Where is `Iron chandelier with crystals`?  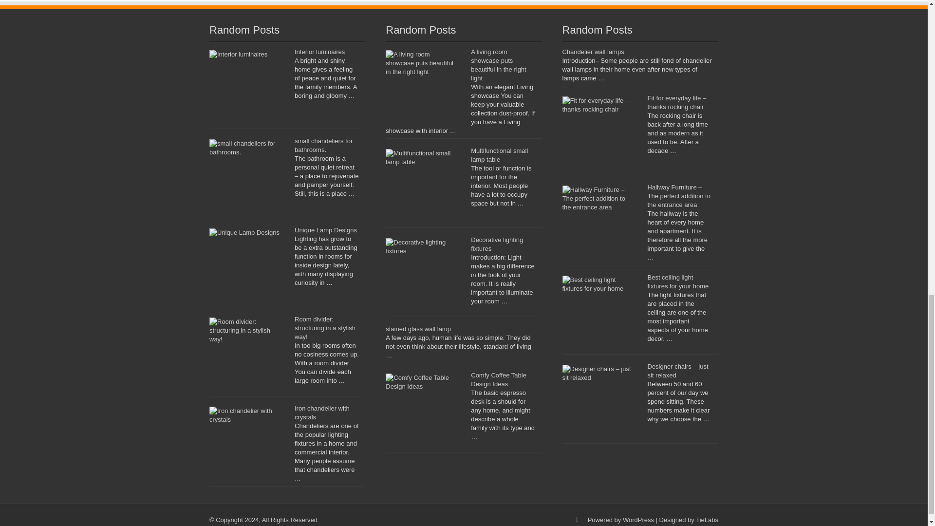
Iron chandelier with crystals is located at coordinates (322, 413).